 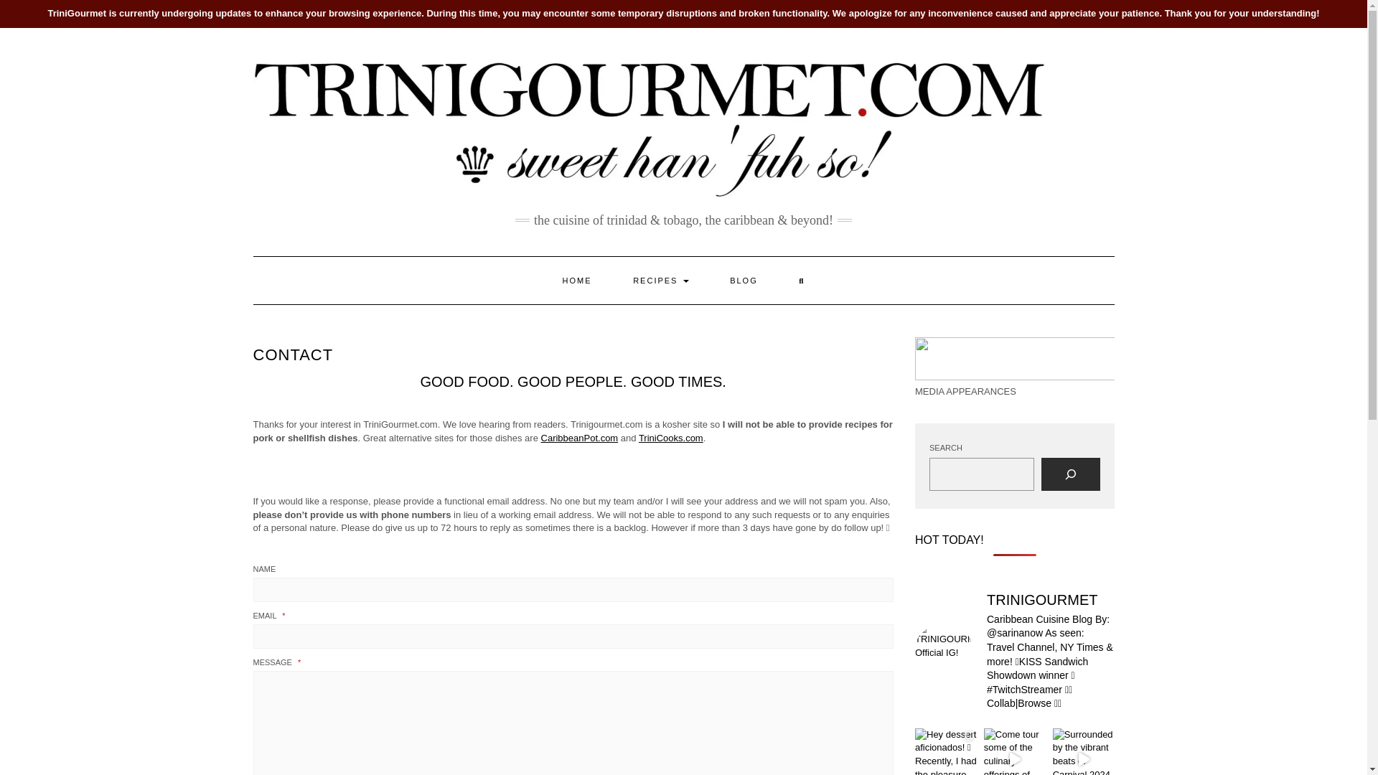 What do you see at coordinates (670, 438) in the screenshot?
I see `TriniCooks.com` at bounding box center [670, 438].